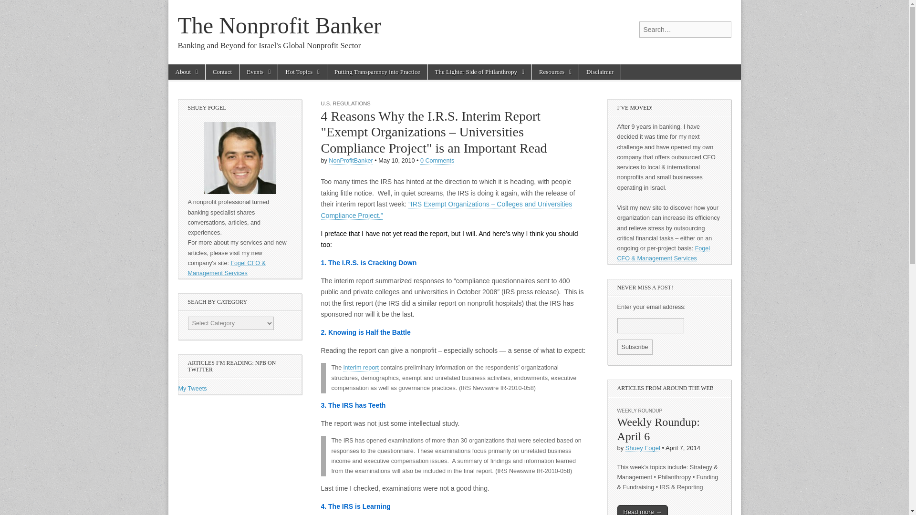  I want to click on Hot Topics, so click(302, 72).